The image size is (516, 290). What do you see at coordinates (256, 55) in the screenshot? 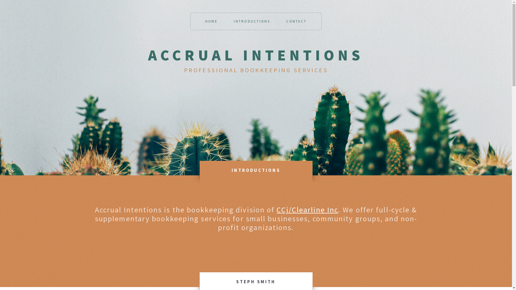
I see `ACCRUAL INTENTIONS` at bounding box center [256, 55].